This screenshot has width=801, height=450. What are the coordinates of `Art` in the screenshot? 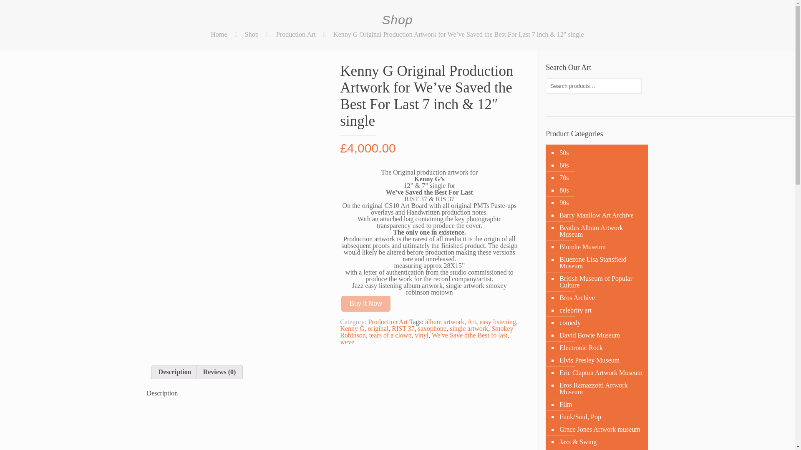 It's located at (471, 322).